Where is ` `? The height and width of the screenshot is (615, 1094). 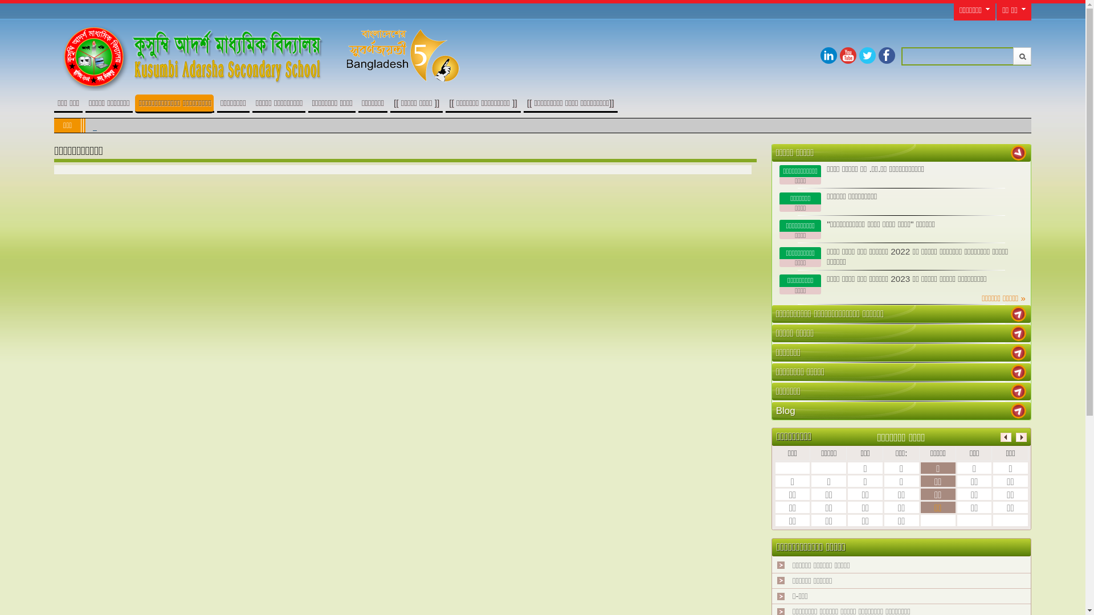   is located at coordinates (1019, 314).